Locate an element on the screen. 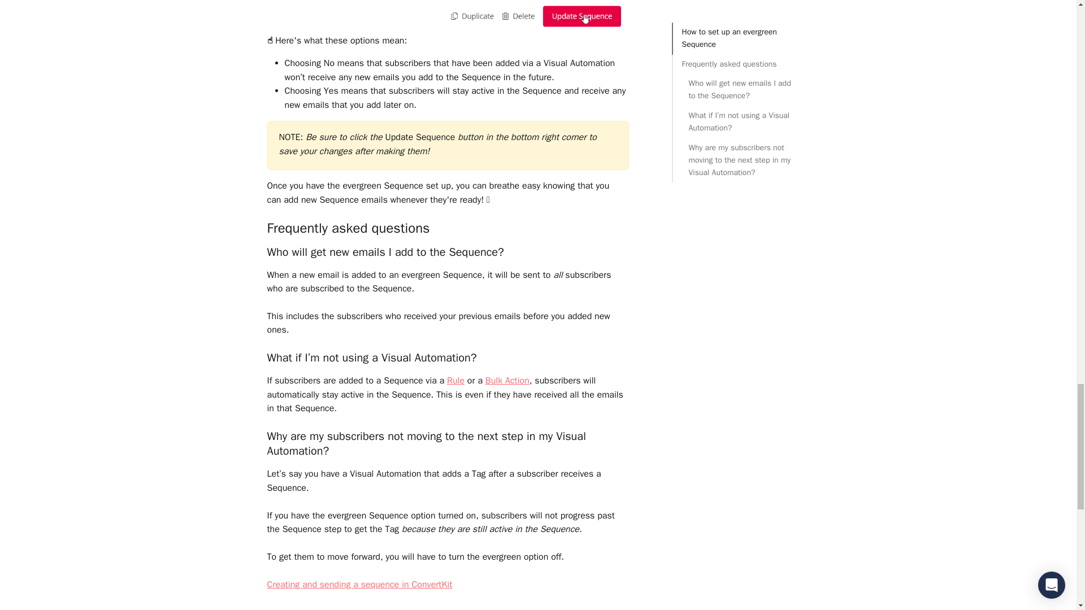 This screenshot has width=1085, height=610. Rule is located at coordinates (455, 381).